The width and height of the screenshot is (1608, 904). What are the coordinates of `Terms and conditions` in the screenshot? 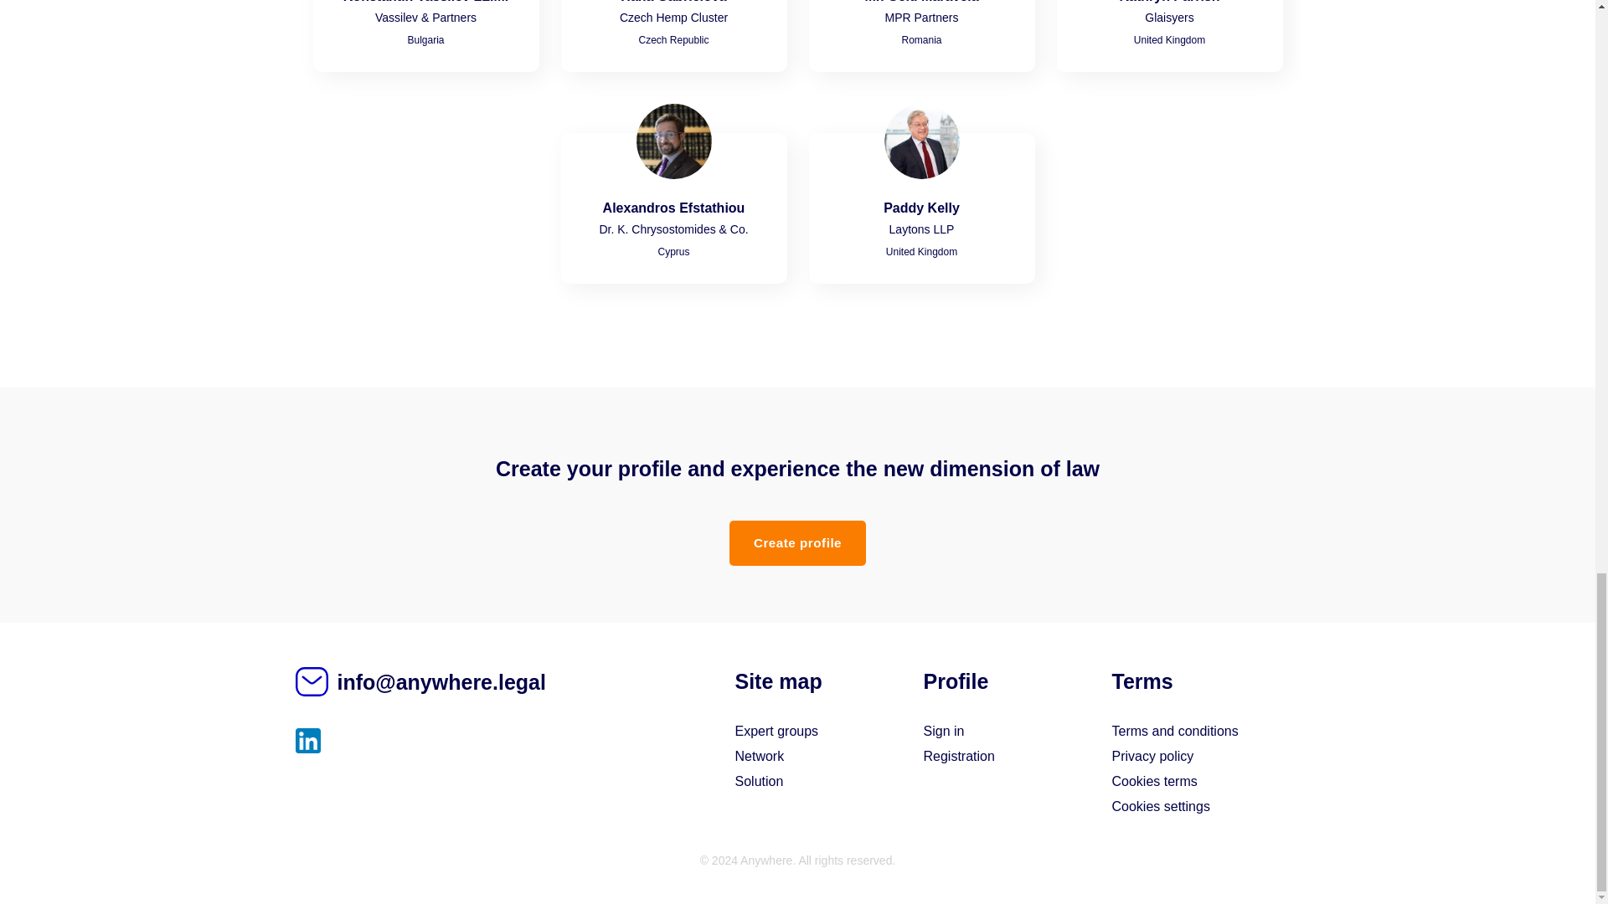 It's located at (1175, 732).